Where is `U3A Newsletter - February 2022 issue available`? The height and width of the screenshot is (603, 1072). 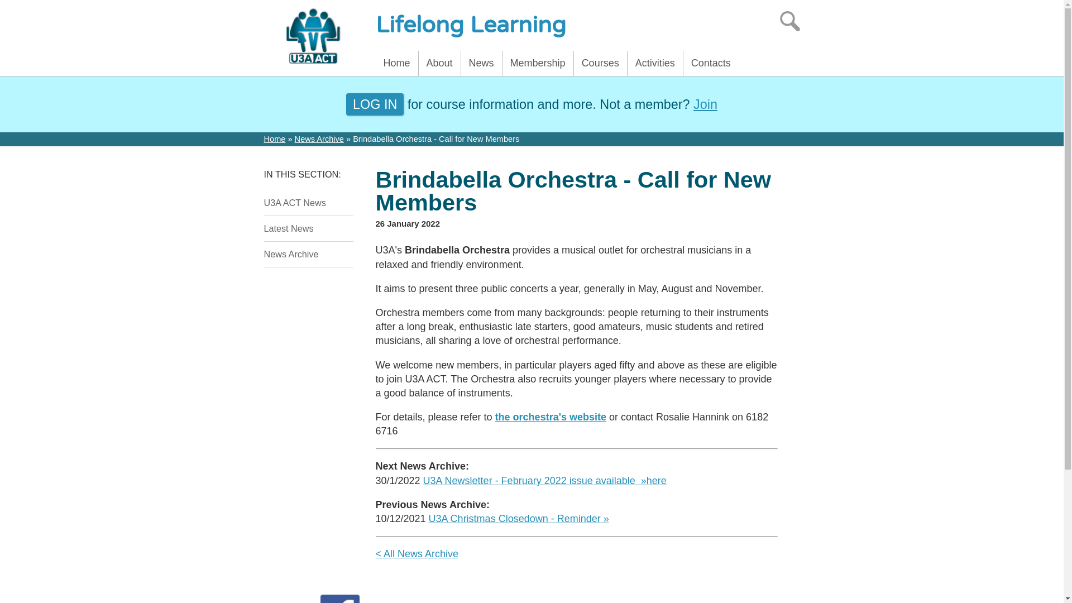 U3A Newsletter - February 2022 issue available is located at coordinates (535, 481).